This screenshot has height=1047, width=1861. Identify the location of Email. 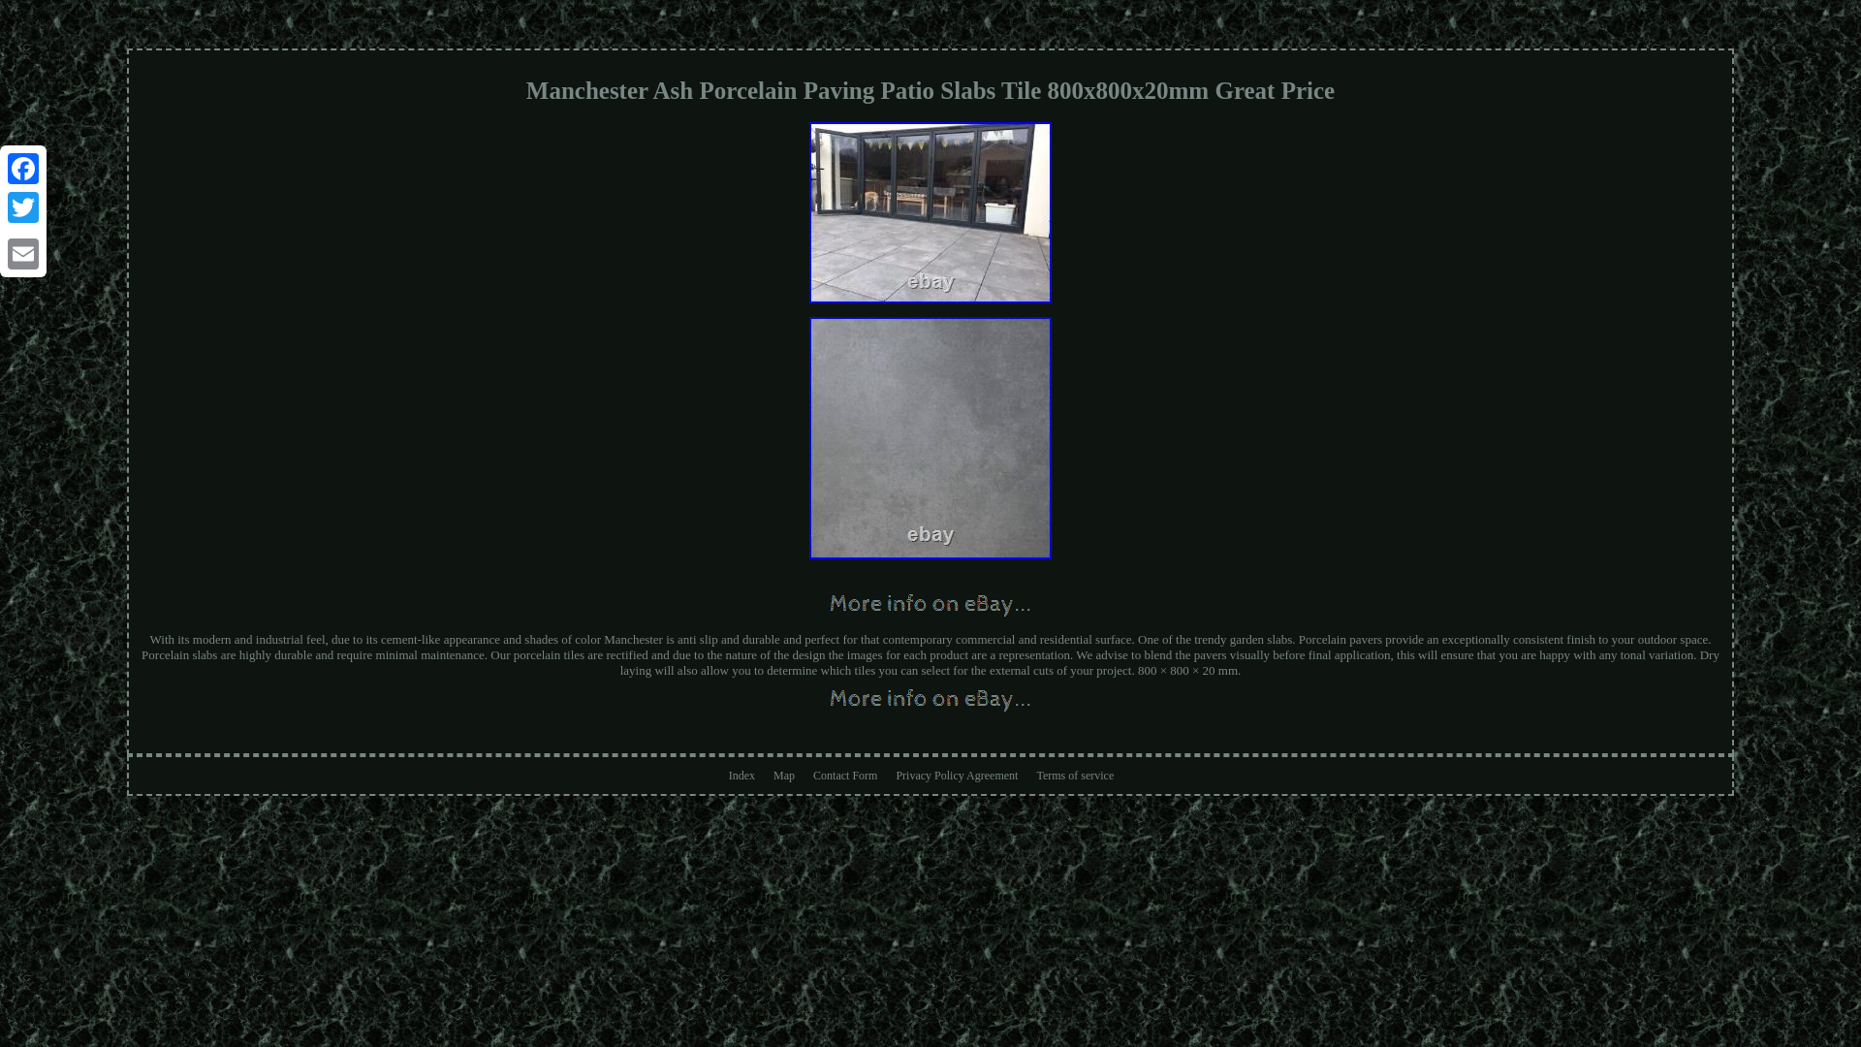
(23, 253).